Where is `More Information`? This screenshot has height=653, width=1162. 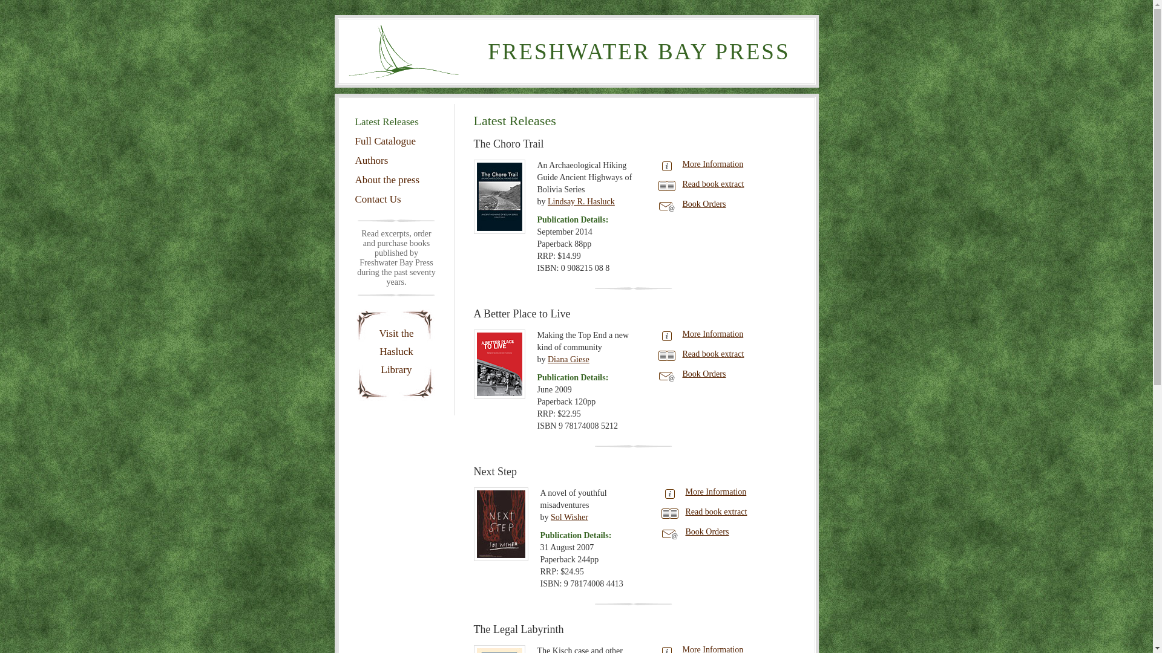 More Information is located at coordinates (713, 334).